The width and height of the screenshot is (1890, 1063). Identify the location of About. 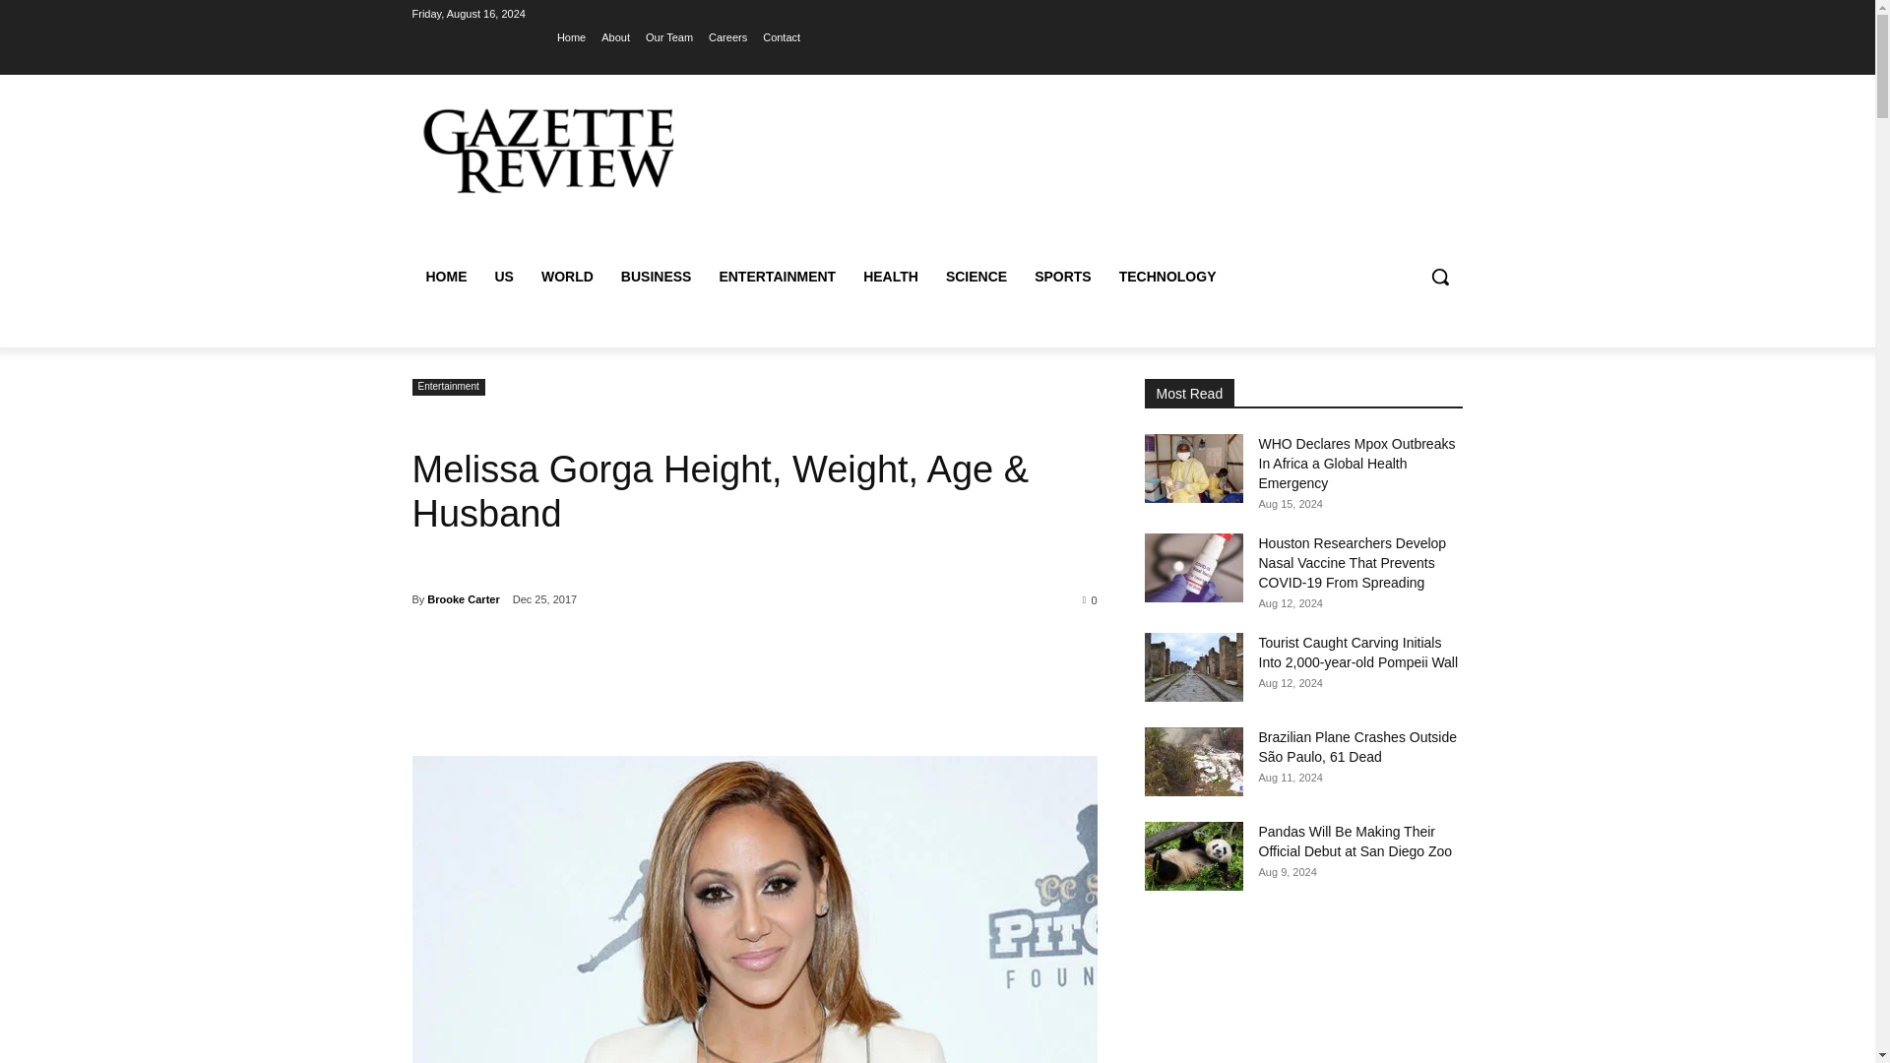
(614, 36).